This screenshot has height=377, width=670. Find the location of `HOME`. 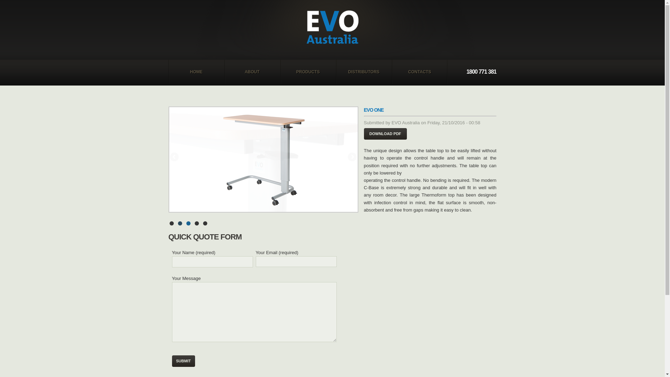

HOME is located at coordinates (196, 72).